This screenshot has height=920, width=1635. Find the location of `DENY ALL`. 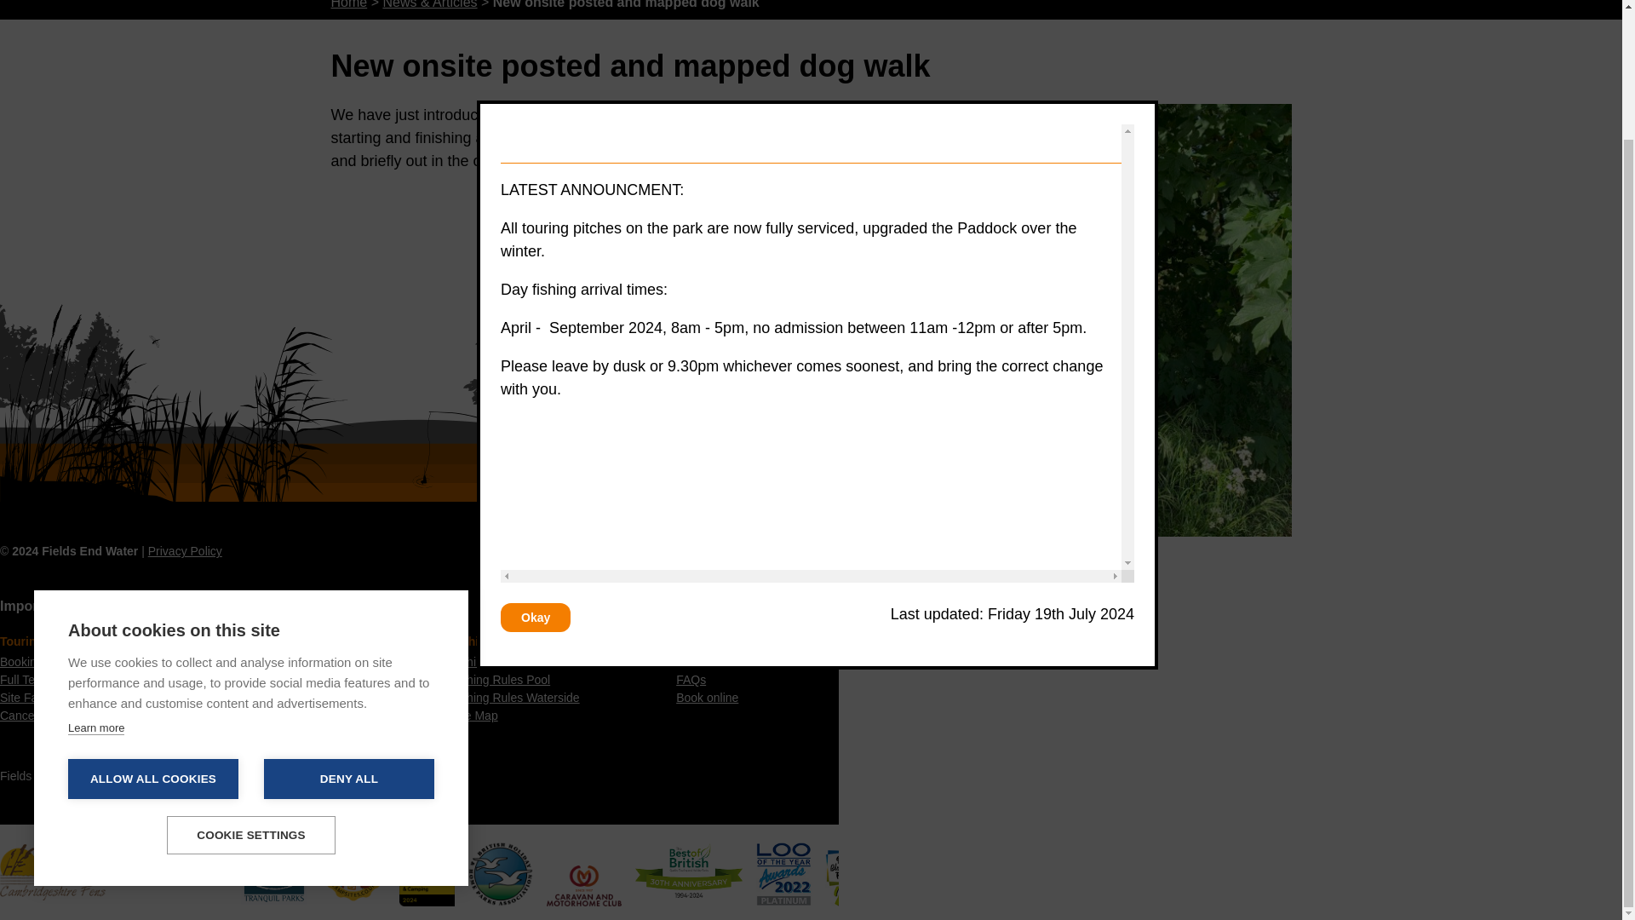

DENY ALL is located at coordinates (349, 626).